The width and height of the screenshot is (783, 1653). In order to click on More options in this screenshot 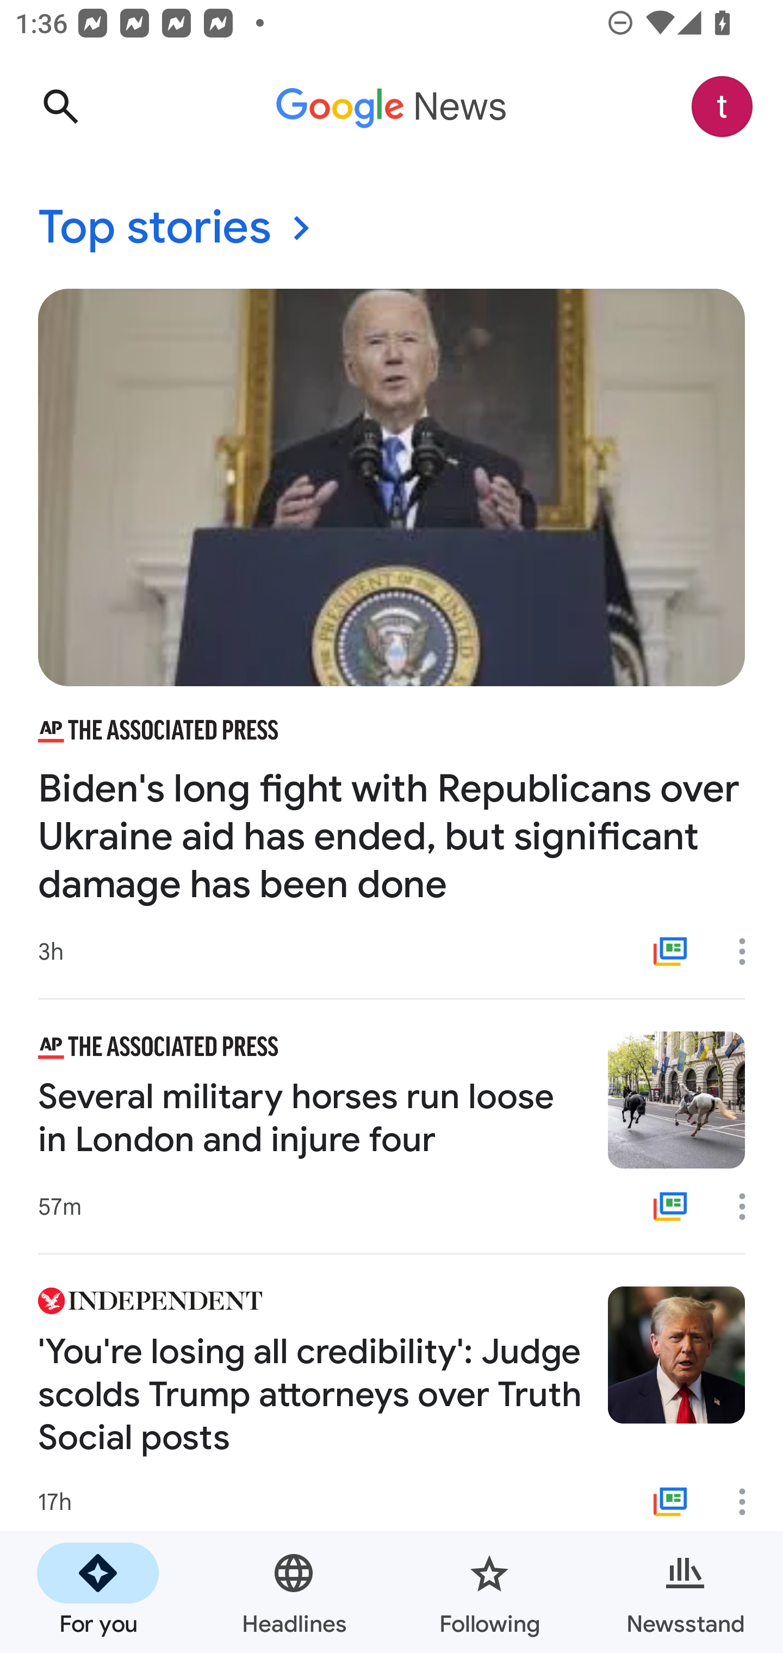, I will do `click(749, 1502)`.